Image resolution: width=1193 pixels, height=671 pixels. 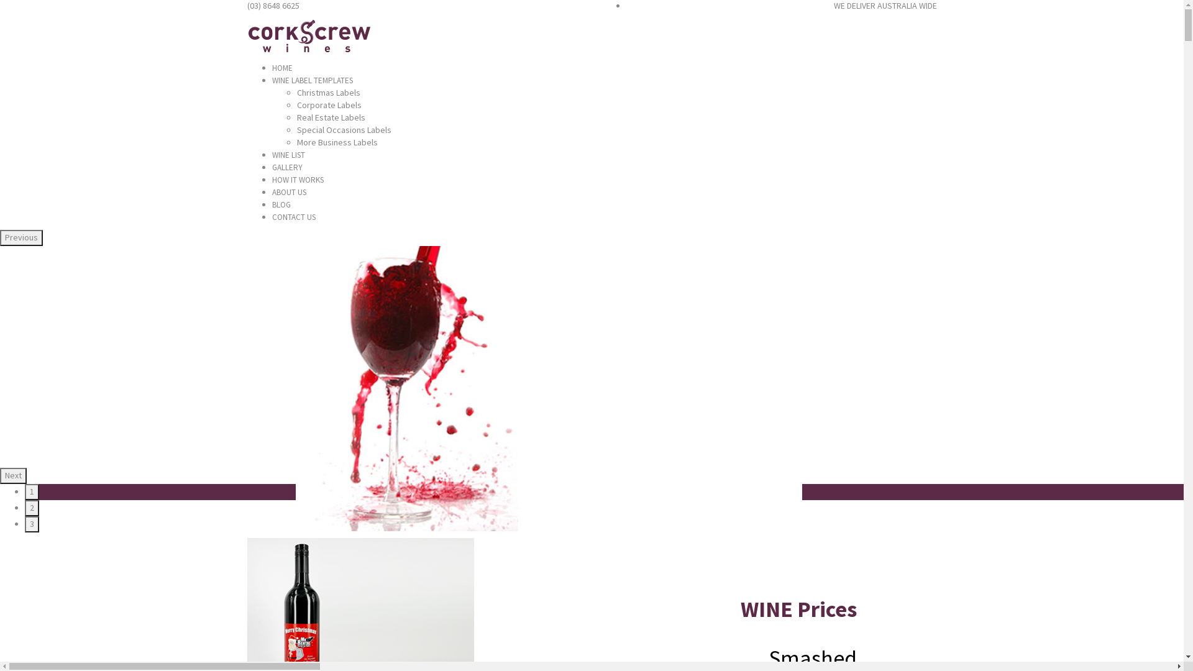 I want to click on Christmas Labels, so click(x=329, y=93).